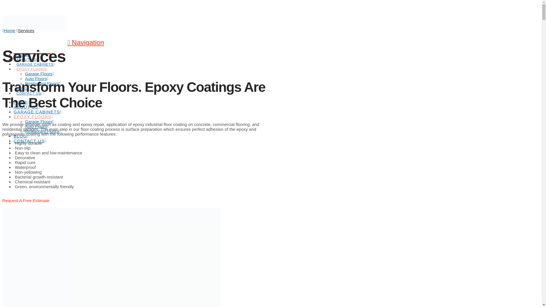  I want to click on Restaurant Floors, so click(43, 131).